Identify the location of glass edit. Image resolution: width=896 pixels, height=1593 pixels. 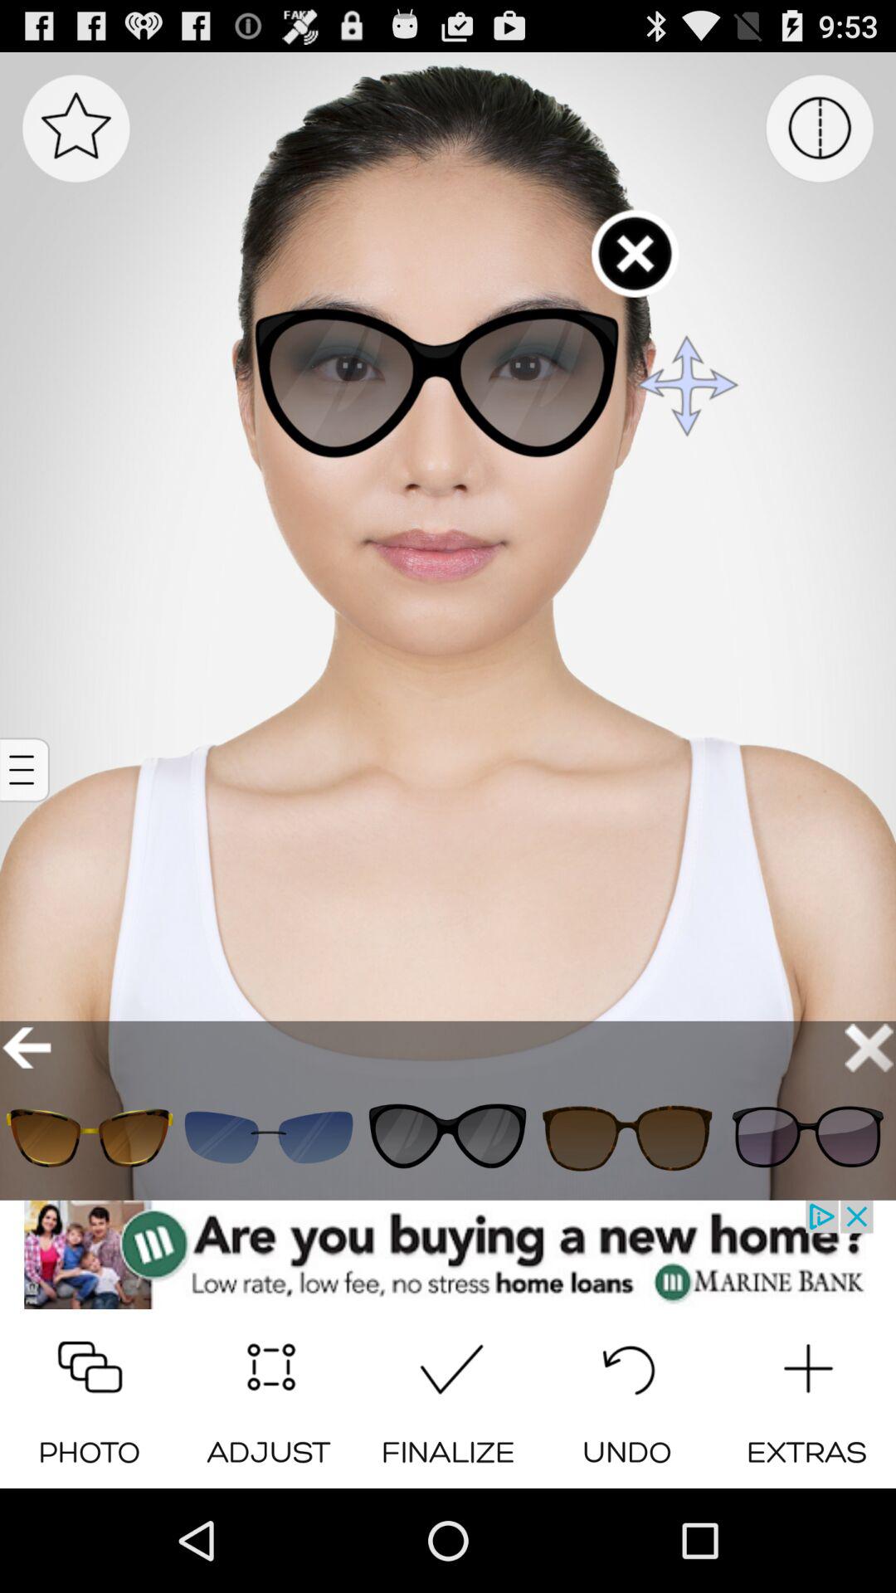
(806, 1137).